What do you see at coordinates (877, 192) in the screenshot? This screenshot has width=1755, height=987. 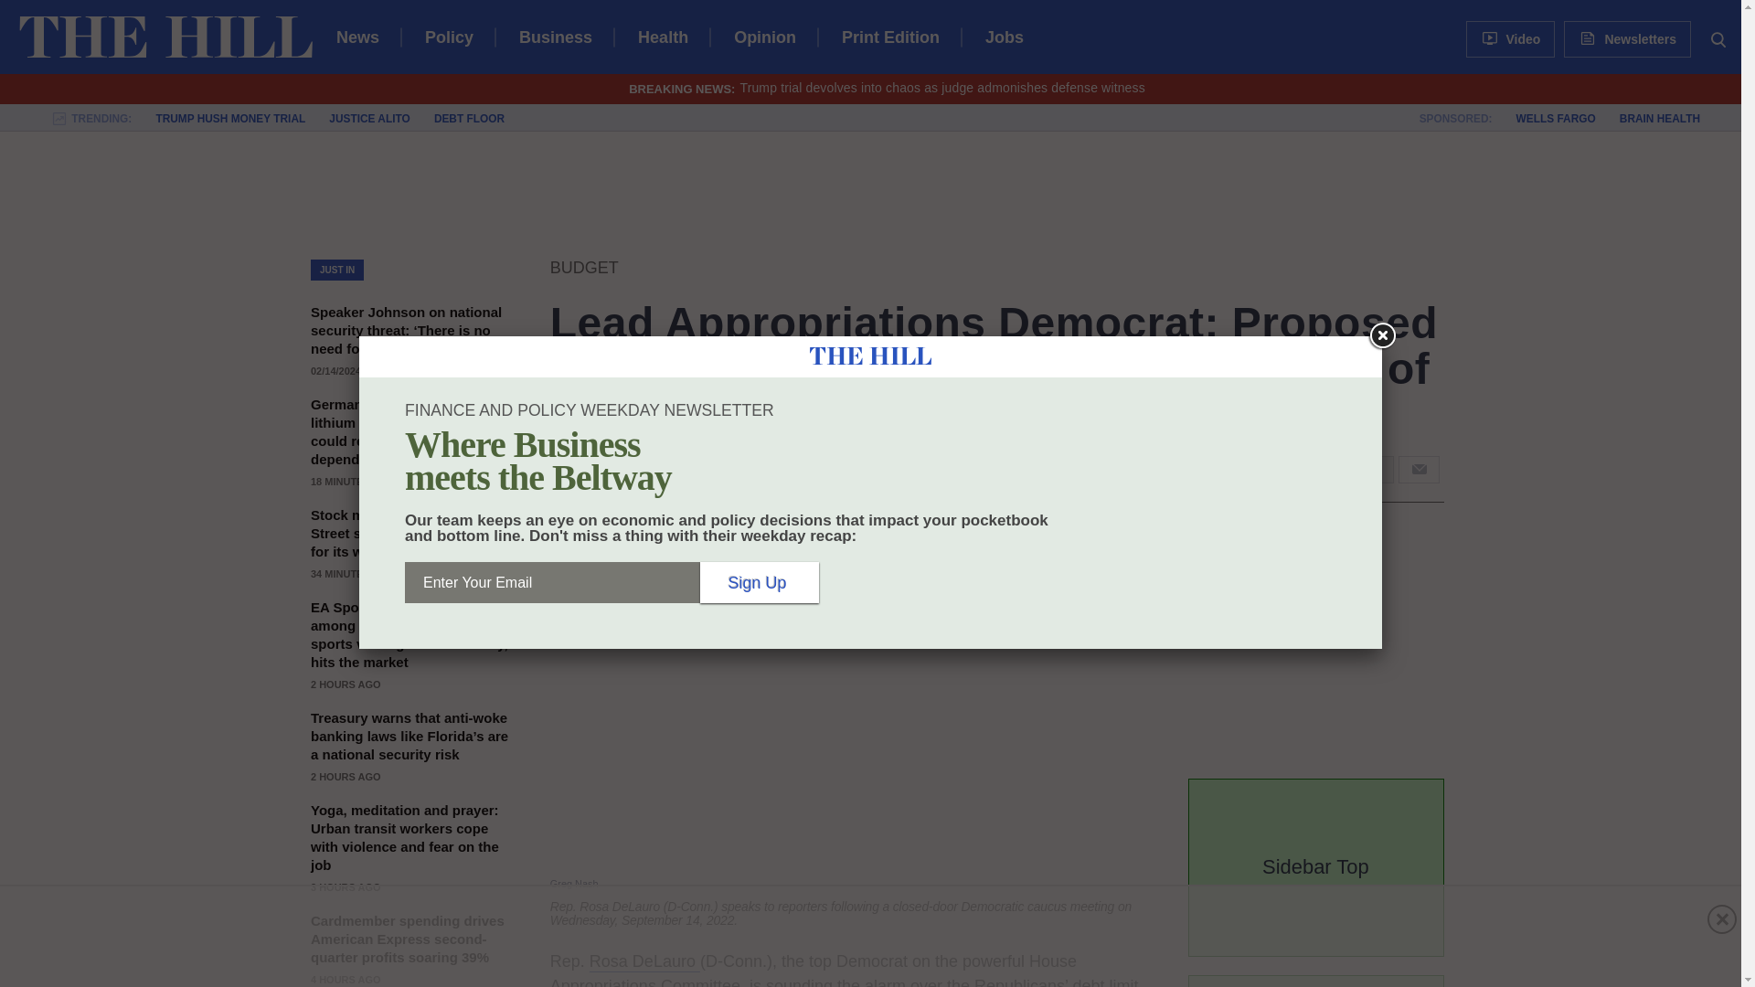 I see `3rd party ad content` at bounding box center [877, 192].